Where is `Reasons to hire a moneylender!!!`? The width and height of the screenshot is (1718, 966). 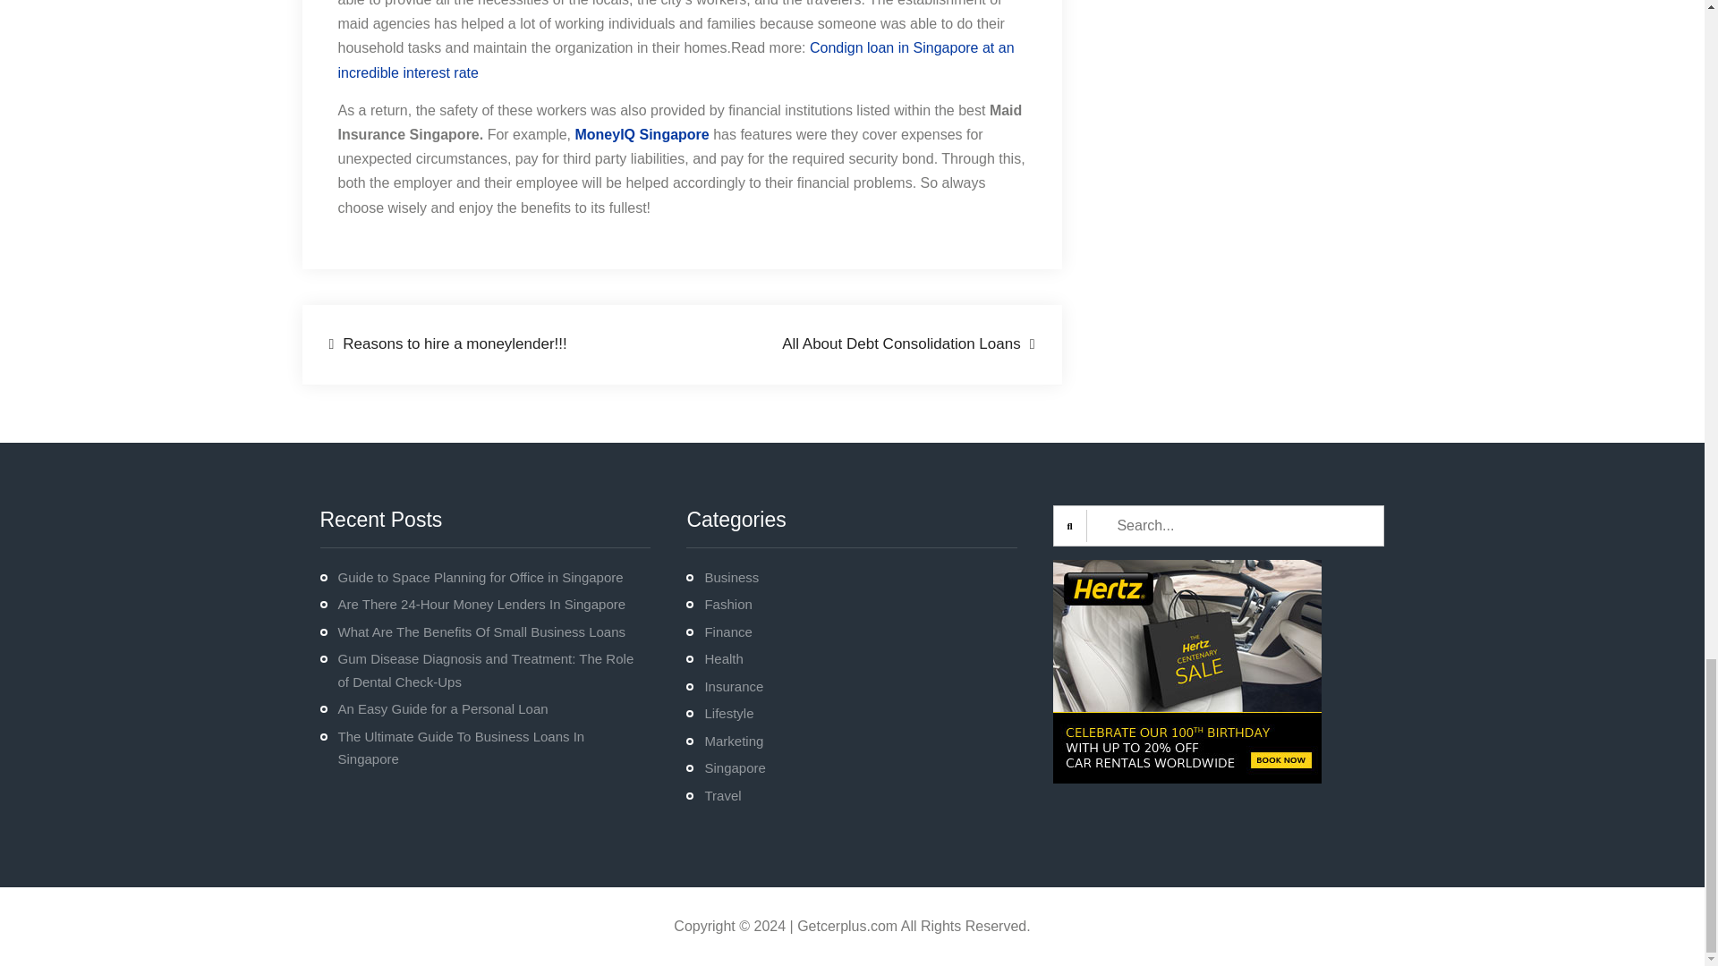 Reasons to hire a moneylender!!! is located at coordinates (447, 344).